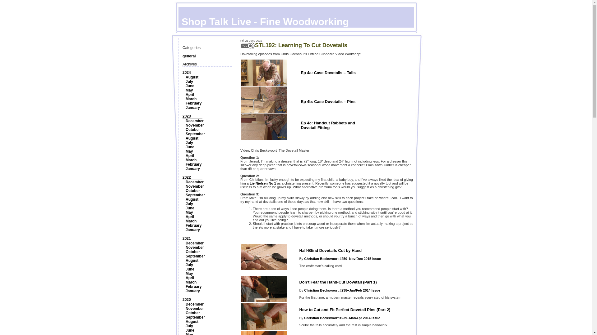 This screenshot has height=335, width=597. I want to click on November, so click(195, 186).